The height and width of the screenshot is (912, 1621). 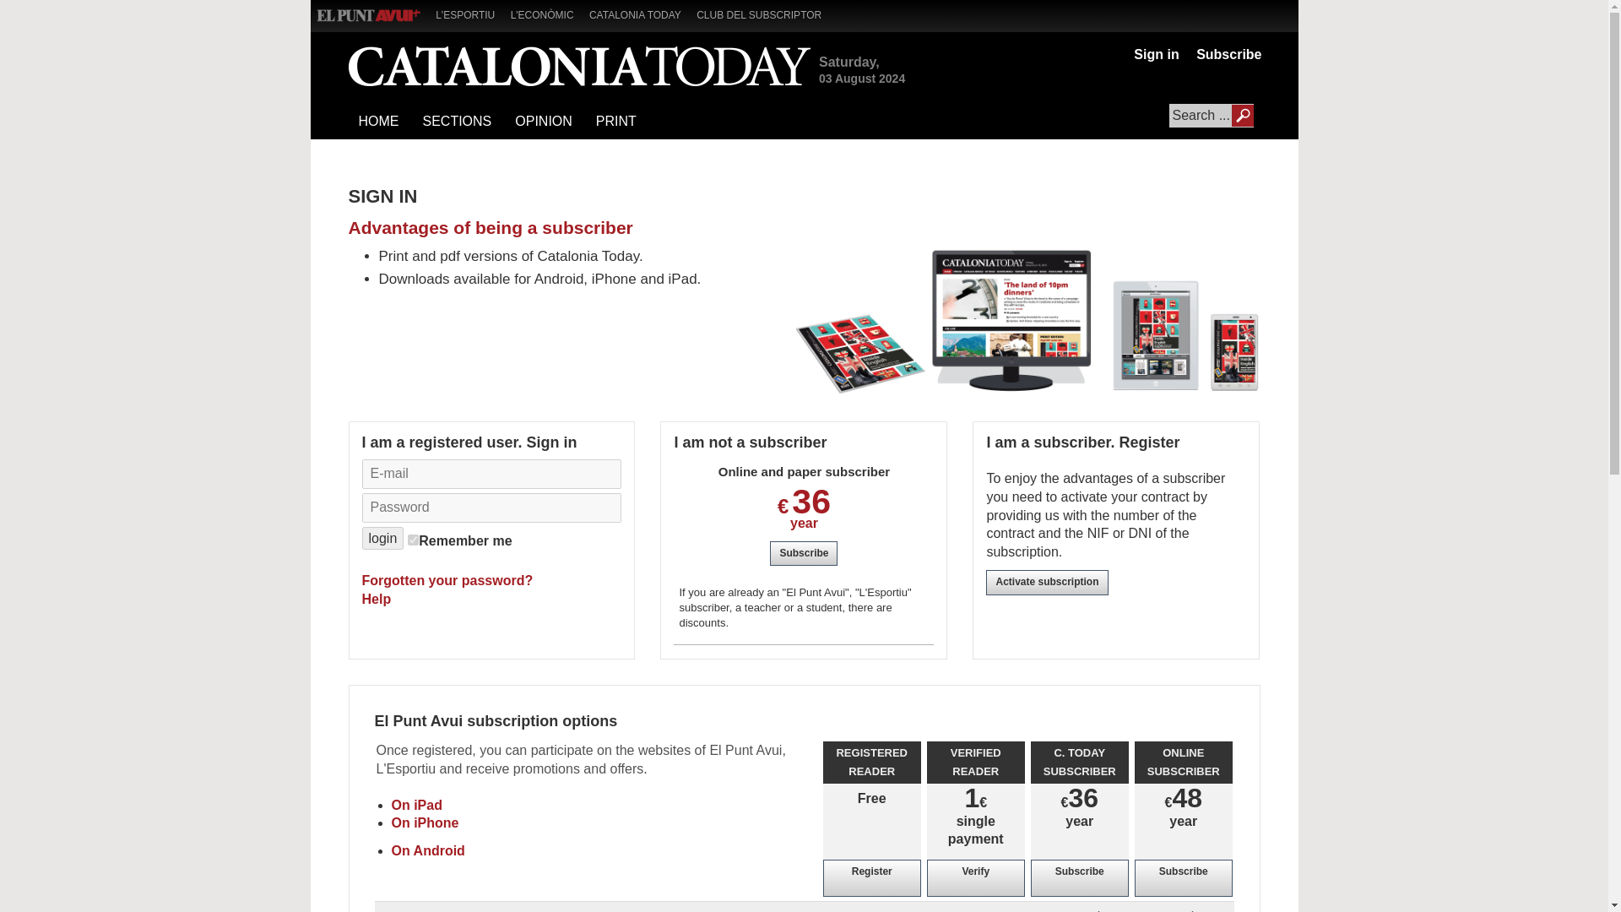 What do you see at coordinates (765, 14) in the screenshot?
I see `CLUB DEL SUBSCRIPTOR` at bounding box center [765, 14].